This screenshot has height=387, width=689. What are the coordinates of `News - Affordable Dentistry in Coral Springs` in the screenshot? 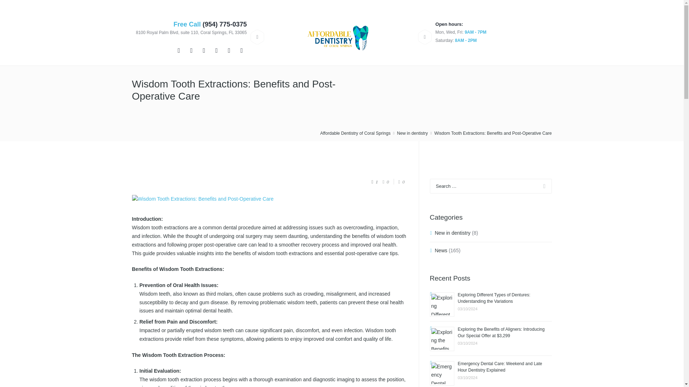 It's located at (441, 250).